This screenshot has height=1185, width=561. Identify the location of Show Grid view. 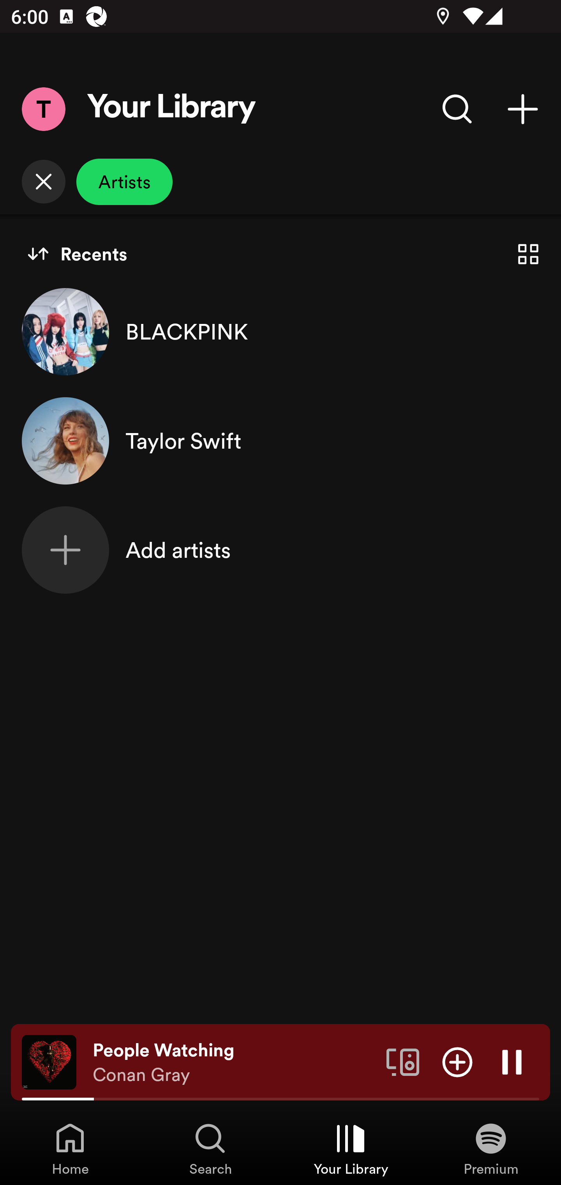
(528, 254).